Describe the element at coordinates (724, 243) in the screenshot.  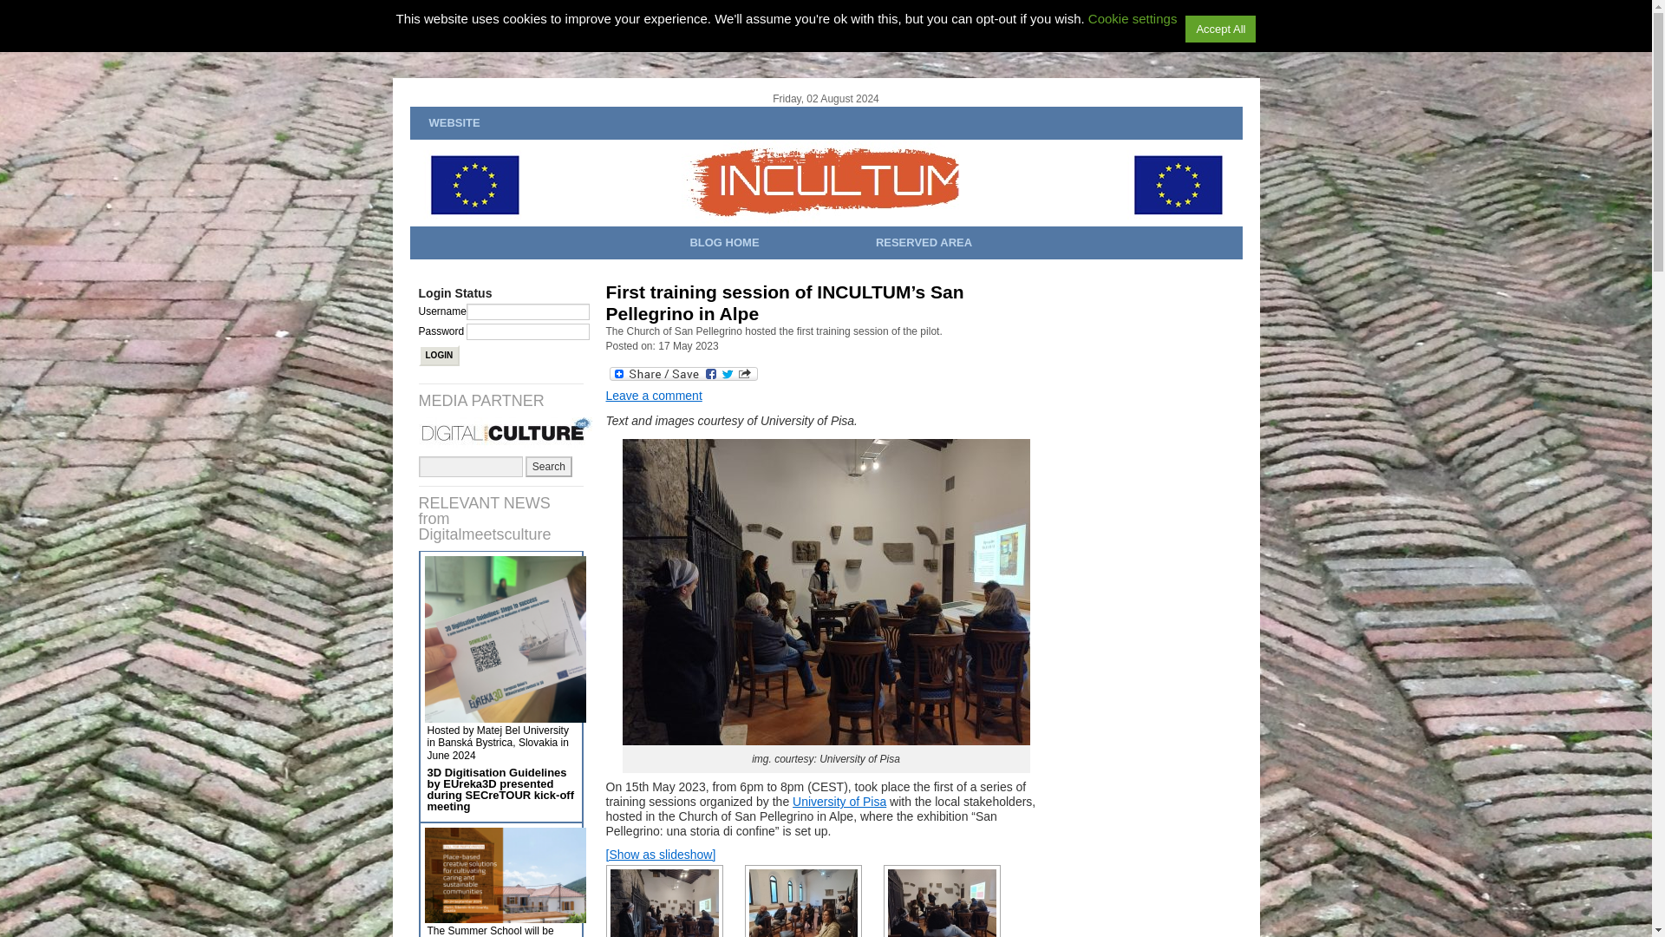
I see `BLOG HOME` at that location.